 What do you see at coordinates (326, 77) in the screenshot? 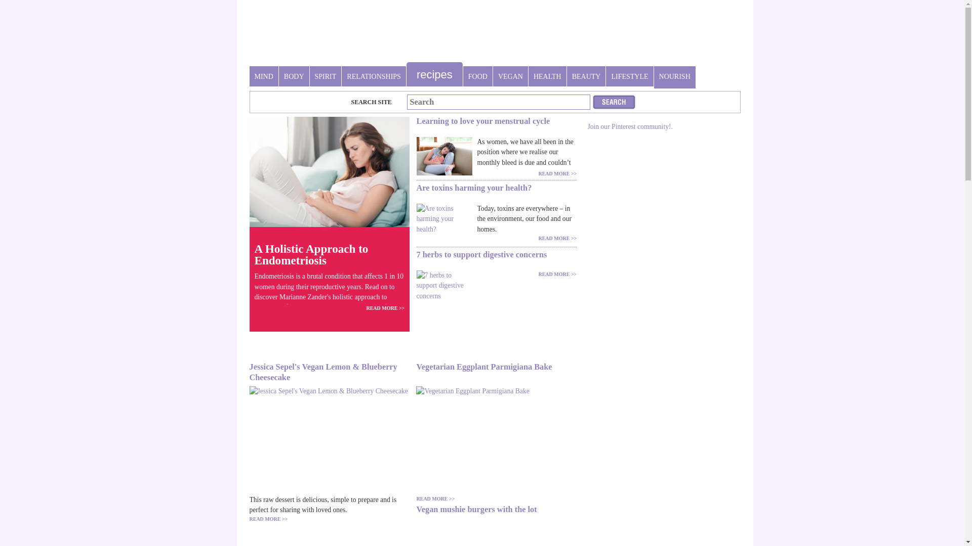
I see `SPIRIT` at bounding box center [326, 77].